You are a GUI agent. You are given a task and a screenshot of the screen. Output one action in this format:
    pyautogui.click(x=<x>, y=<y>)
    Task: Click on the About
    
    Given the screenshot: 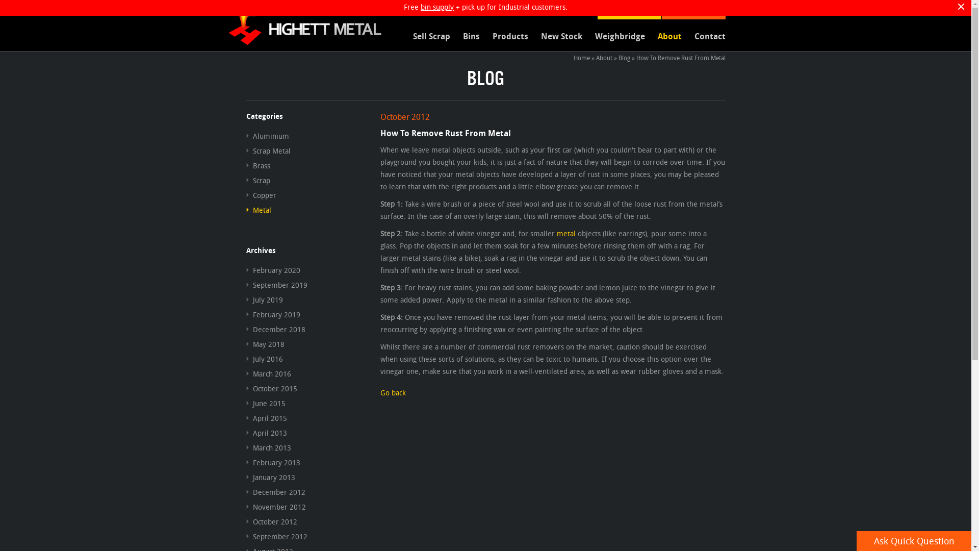 What is the action you would take?
    pyautogui.click(x=663, y=36)
    